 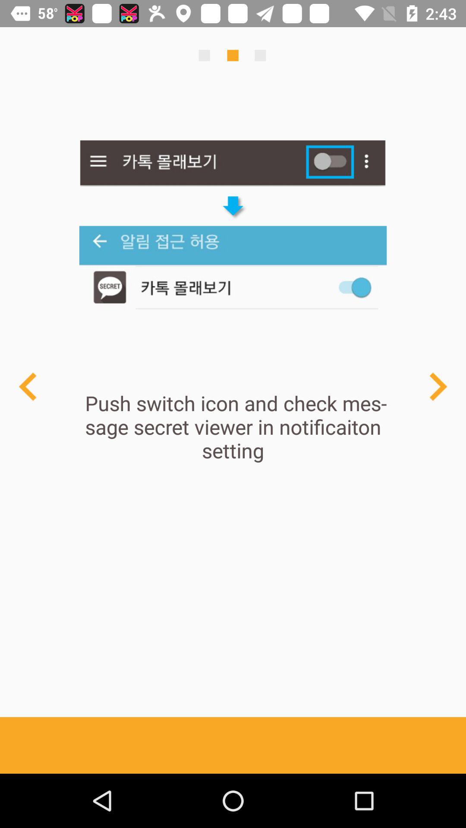 What do you see at coordinates (28, 386) in the screenshot?
I see `go to previous page` at bounding box center [28, 386].